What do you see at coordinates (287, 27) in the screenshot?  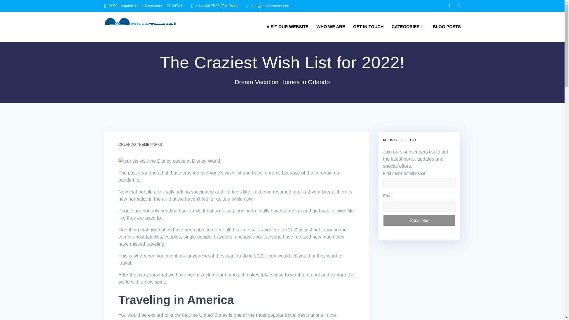 I see `VISIT OUR WEBSITE` at bounding box center [287, 27].